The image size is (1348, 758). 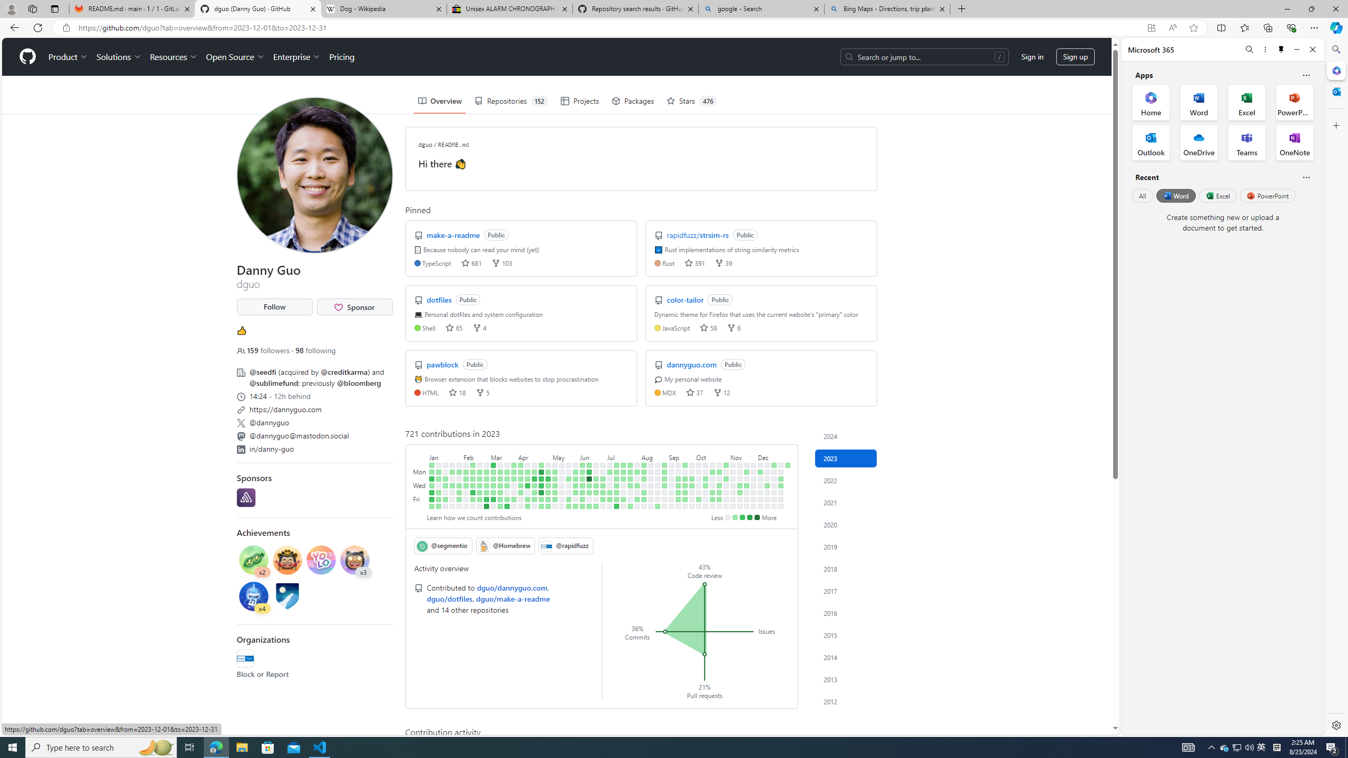 What do you see at coordinates (624, 465) in the screenshot?
I see `4 contributions on July 16th.` at bounding box center [624, 465].